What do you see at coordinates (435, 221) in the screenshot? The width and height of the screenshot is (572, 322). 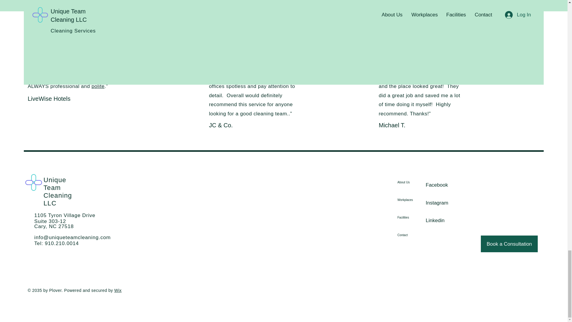 I see `Linkedin` at bounding box center [435, 221].